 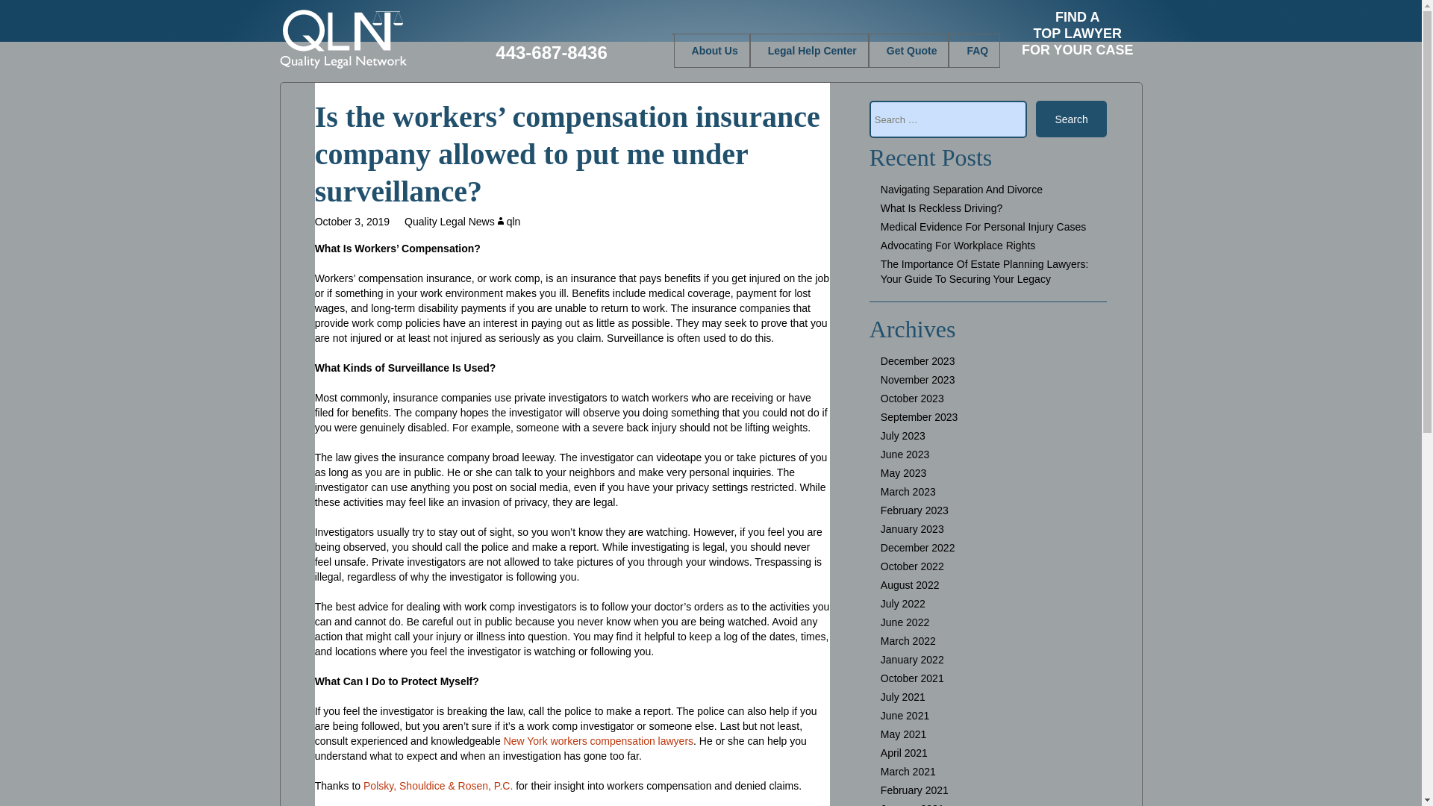 I want to click on Search, so click(x=712, y=51).